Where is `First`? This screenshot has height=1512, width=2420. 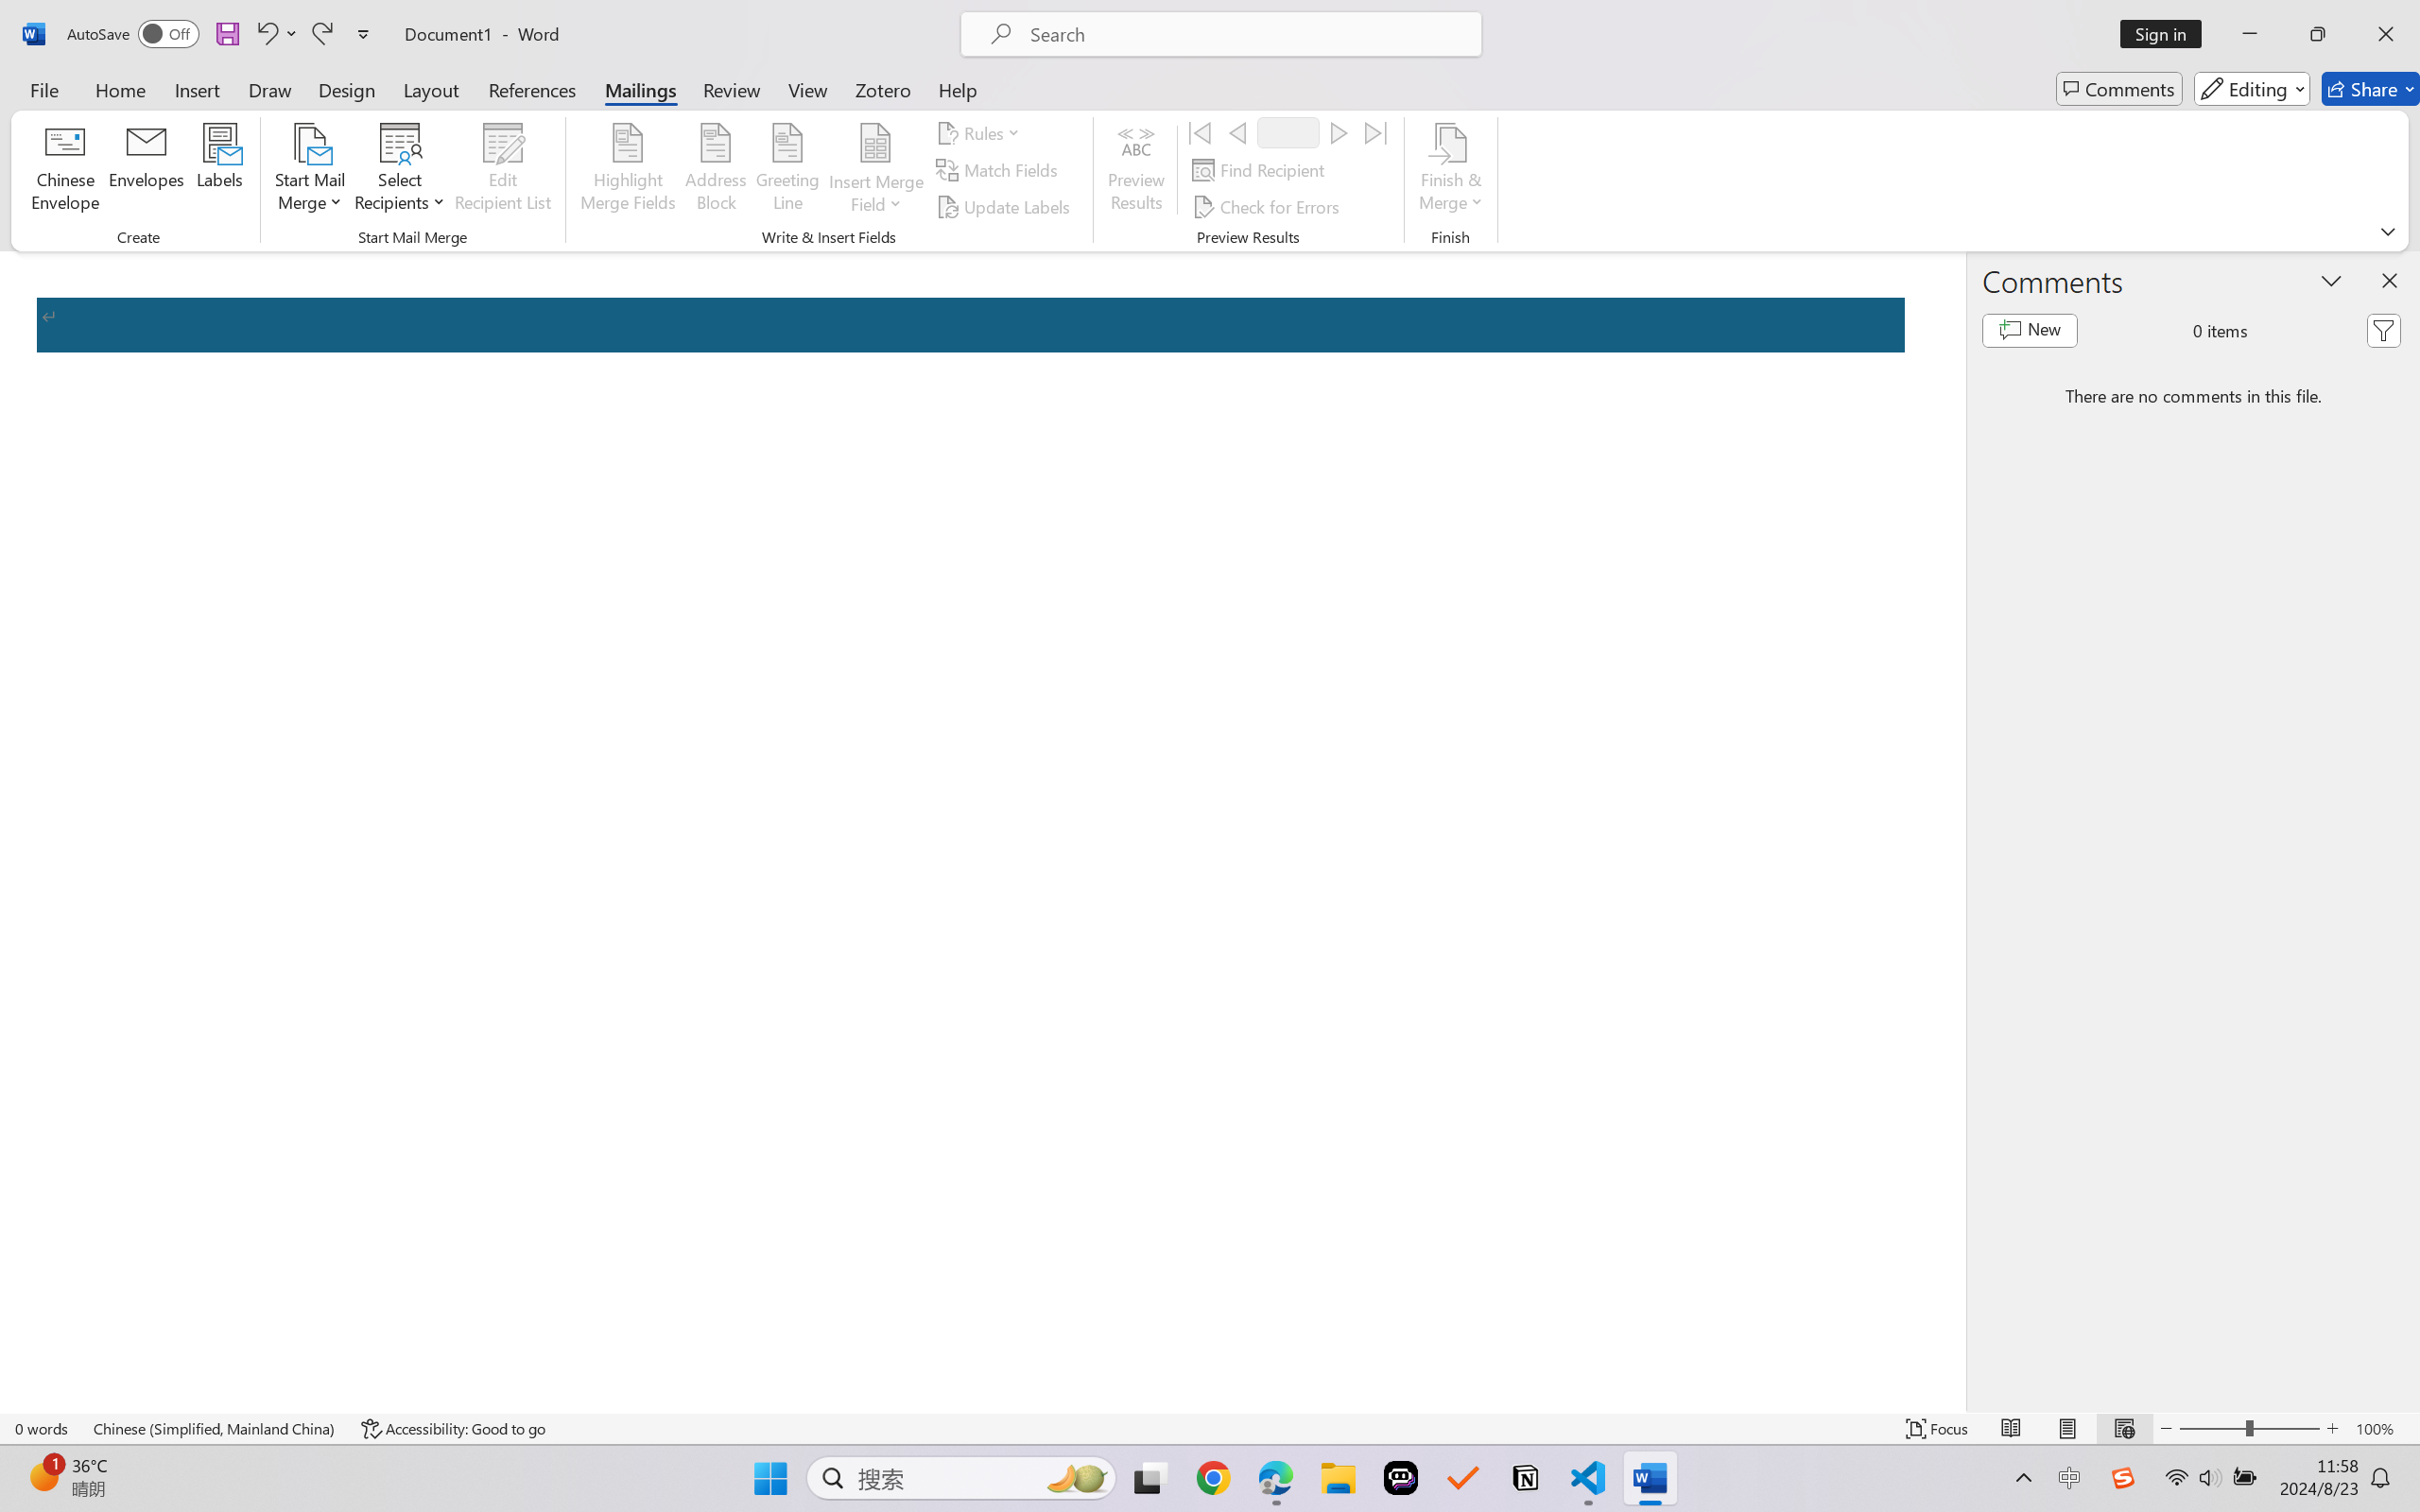
First is located at coordinates (1200, 132).